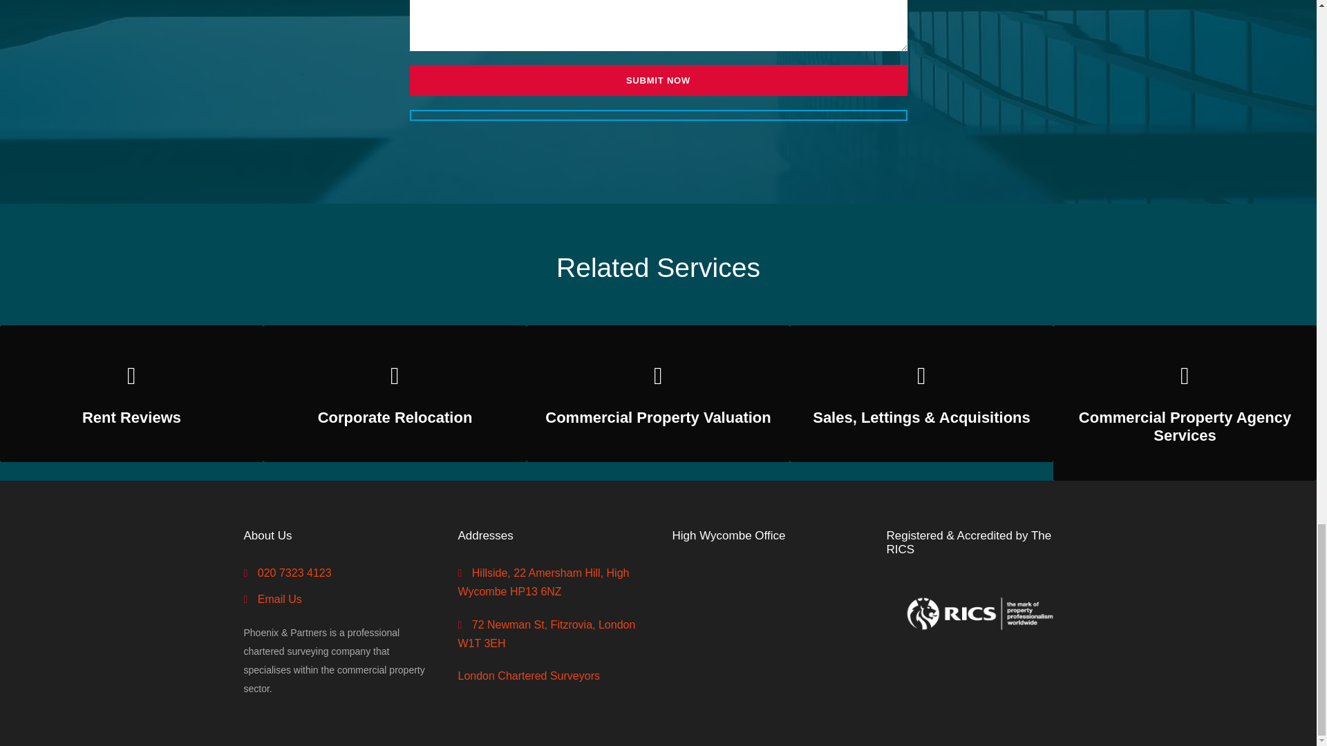 This screenshot has width=1327, height=746. I want to click on 72 Newman St, Fitzrovia, London W1T 3EH, so click(546, 634).